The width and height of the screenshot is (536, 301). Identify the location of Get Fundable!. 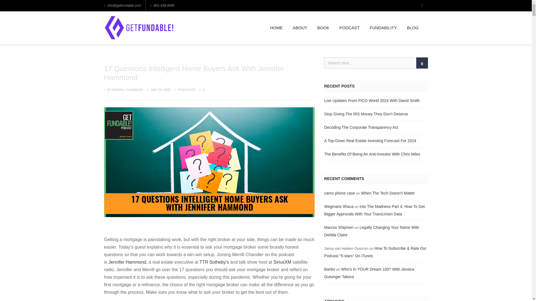
(139, 28).